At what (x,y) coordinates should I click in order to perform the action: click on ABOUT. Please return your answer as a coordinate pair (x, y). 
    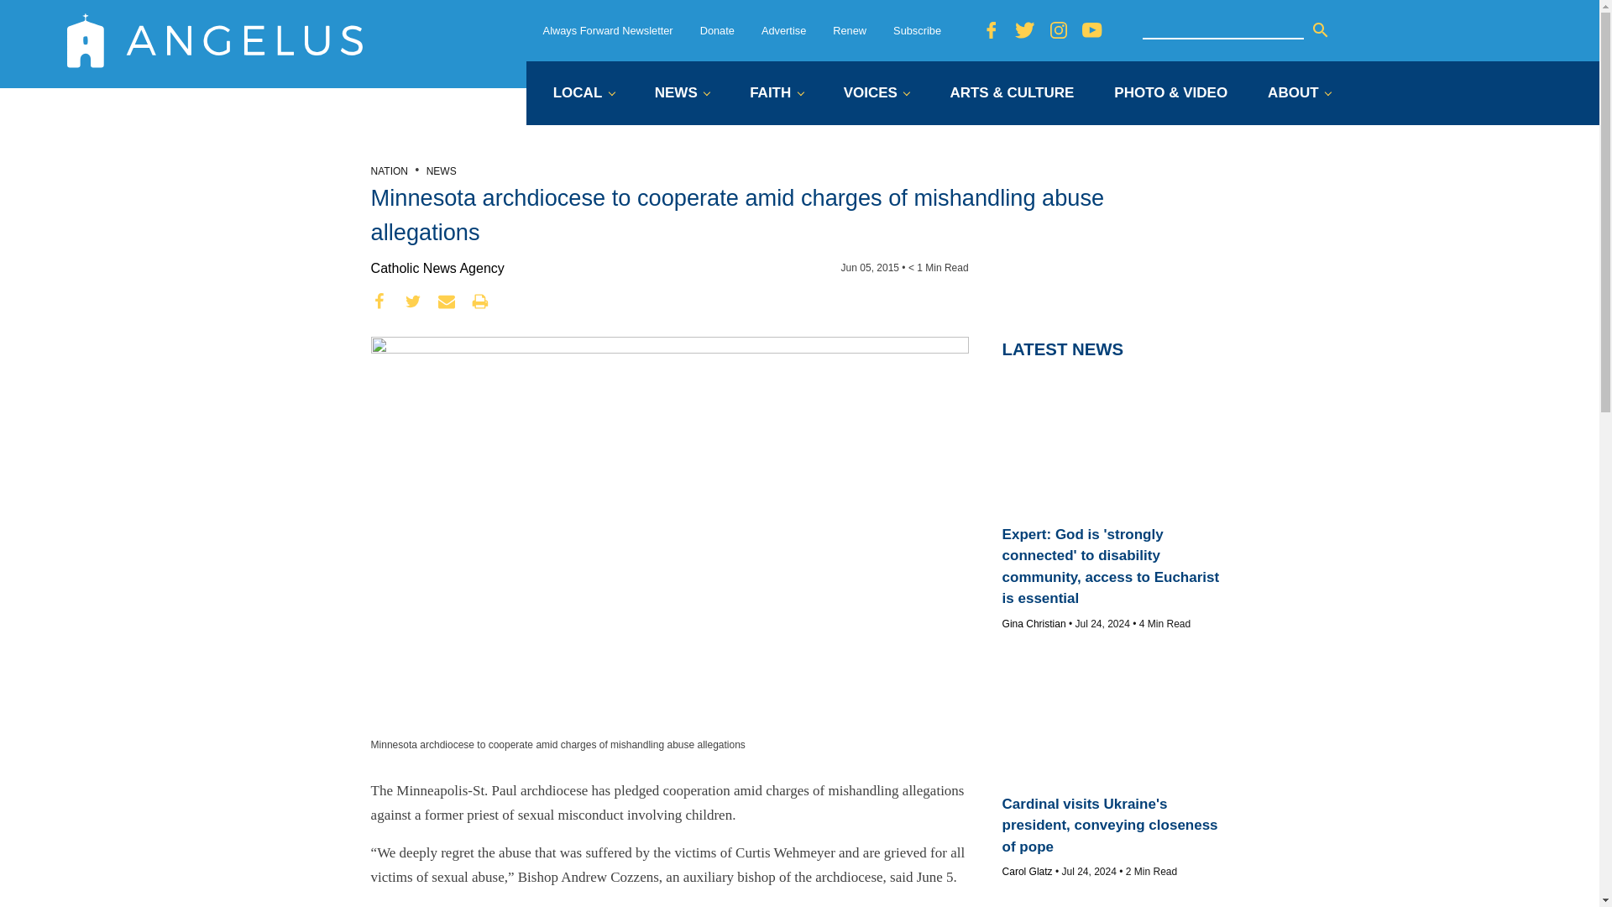
    Looking at the image, I should click on (1299, 94).